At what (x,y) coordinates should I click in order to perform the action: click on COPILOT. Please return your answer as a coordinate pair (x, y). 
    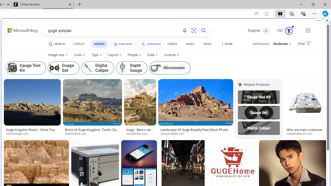
    Looking at the image, I should click on (79, 45).